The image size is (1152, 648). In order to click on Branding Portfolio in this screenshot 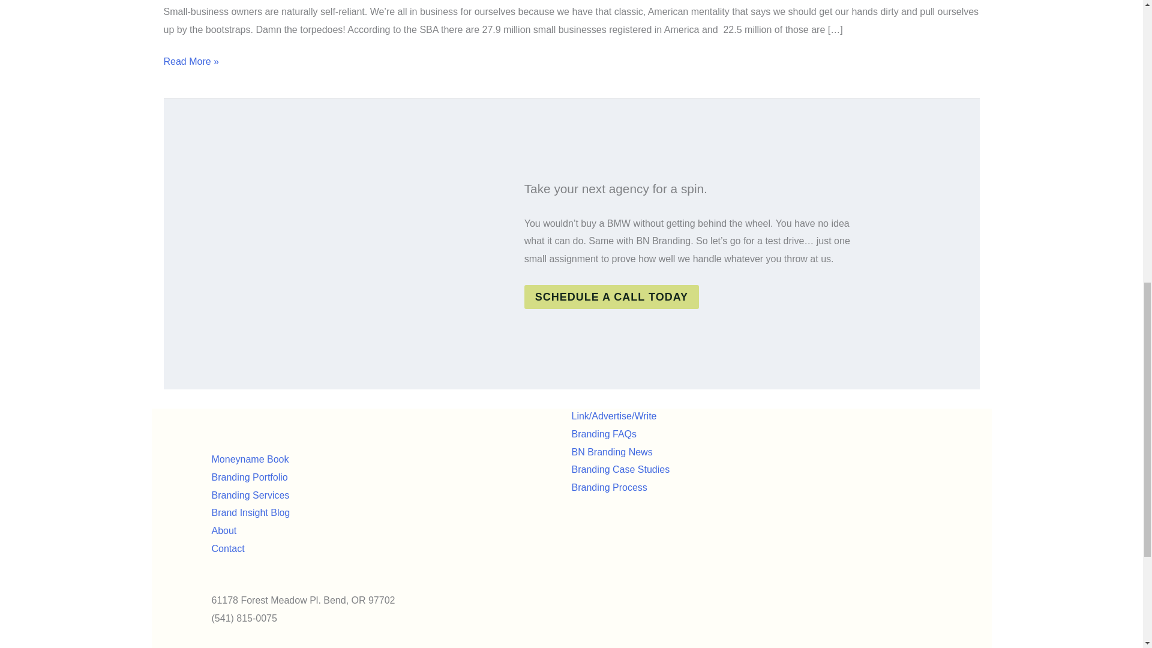, I will do `click(248, 477)`.